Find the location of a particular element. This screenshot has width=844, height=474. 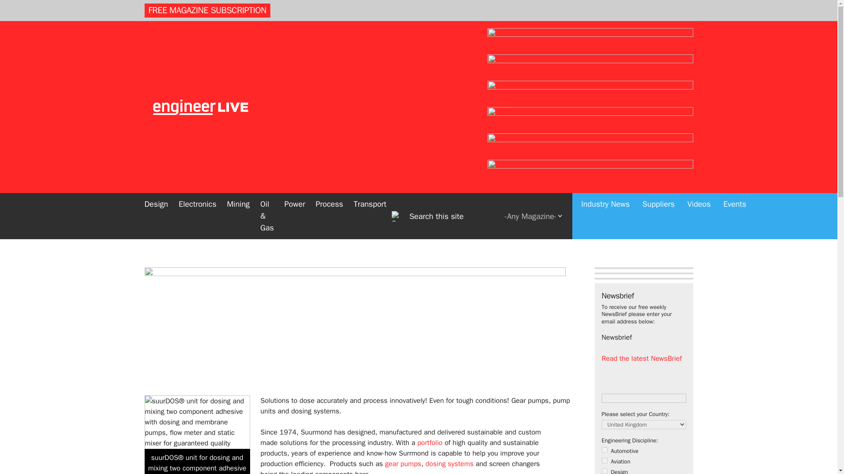

FREE MAGAZINE SUBSCRIPTION is located at coordinates (207, 10).